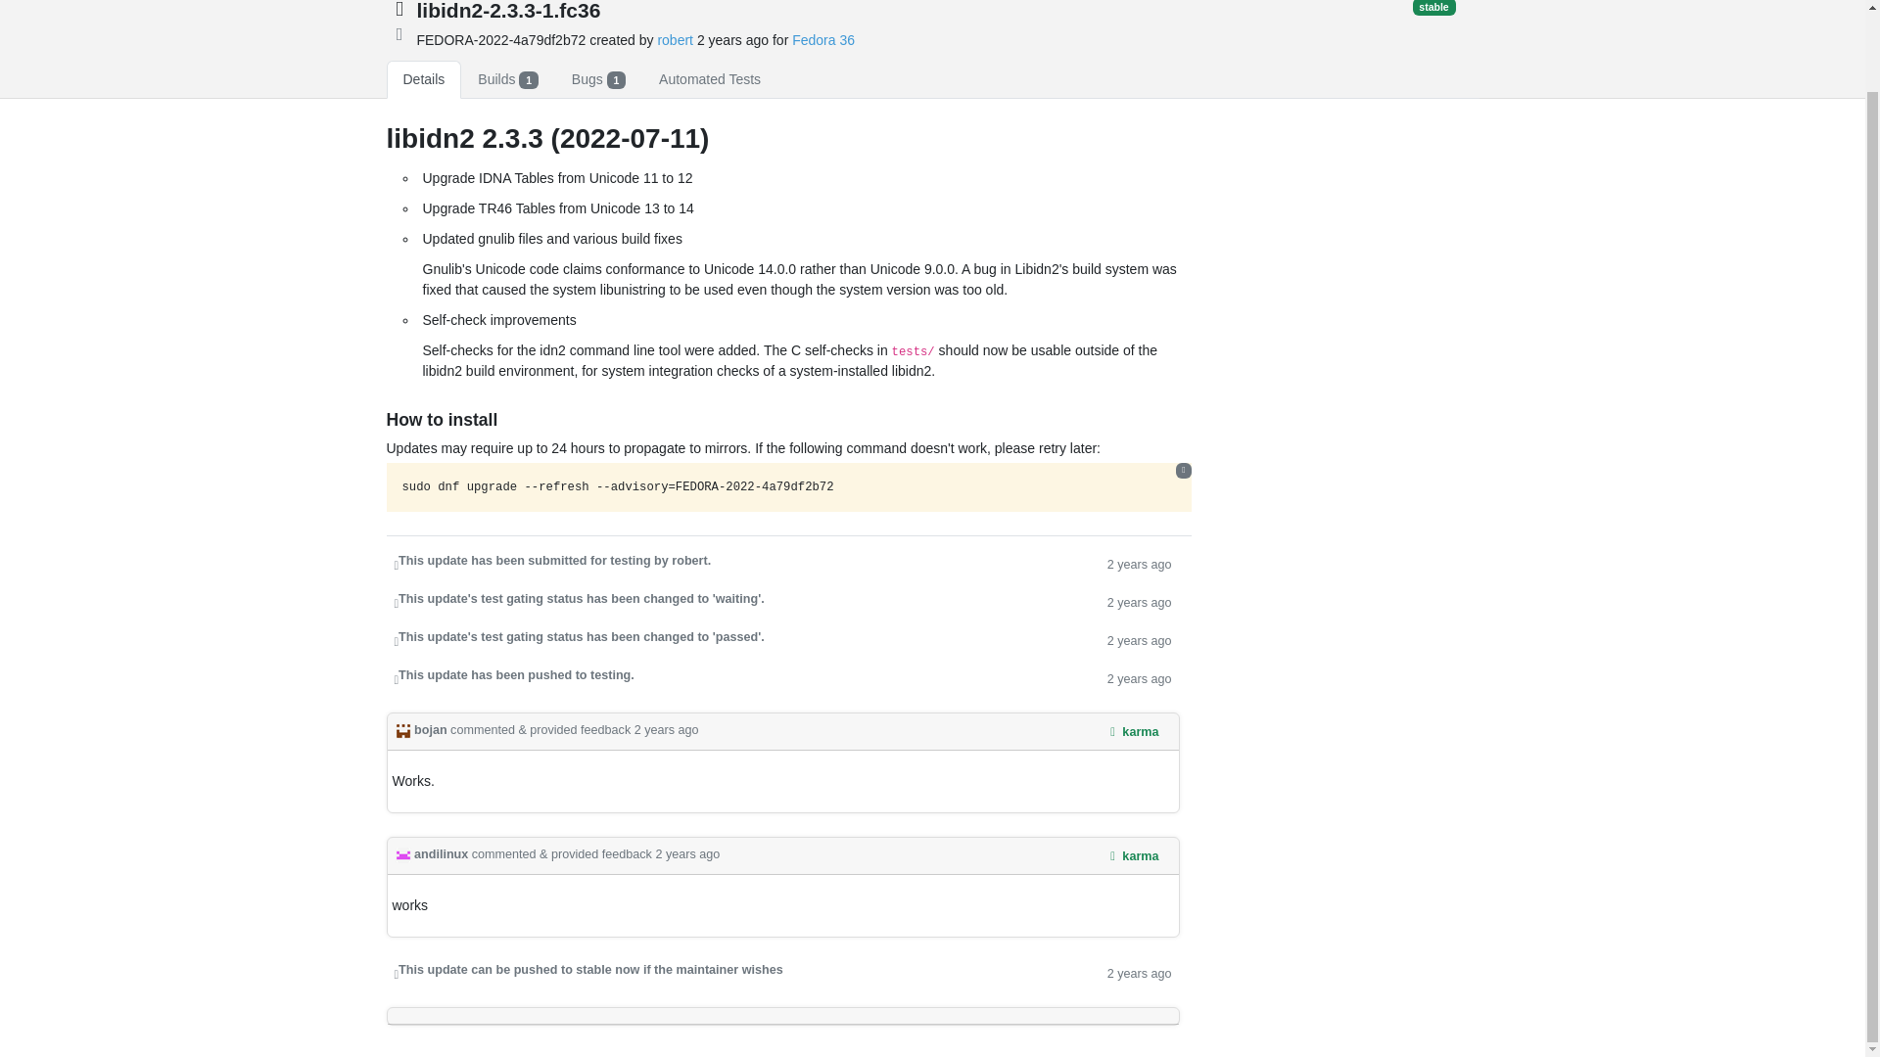 This screenshot has width=1880, height=1057. I want to click on This update is in the critical path, so click(399, 32).